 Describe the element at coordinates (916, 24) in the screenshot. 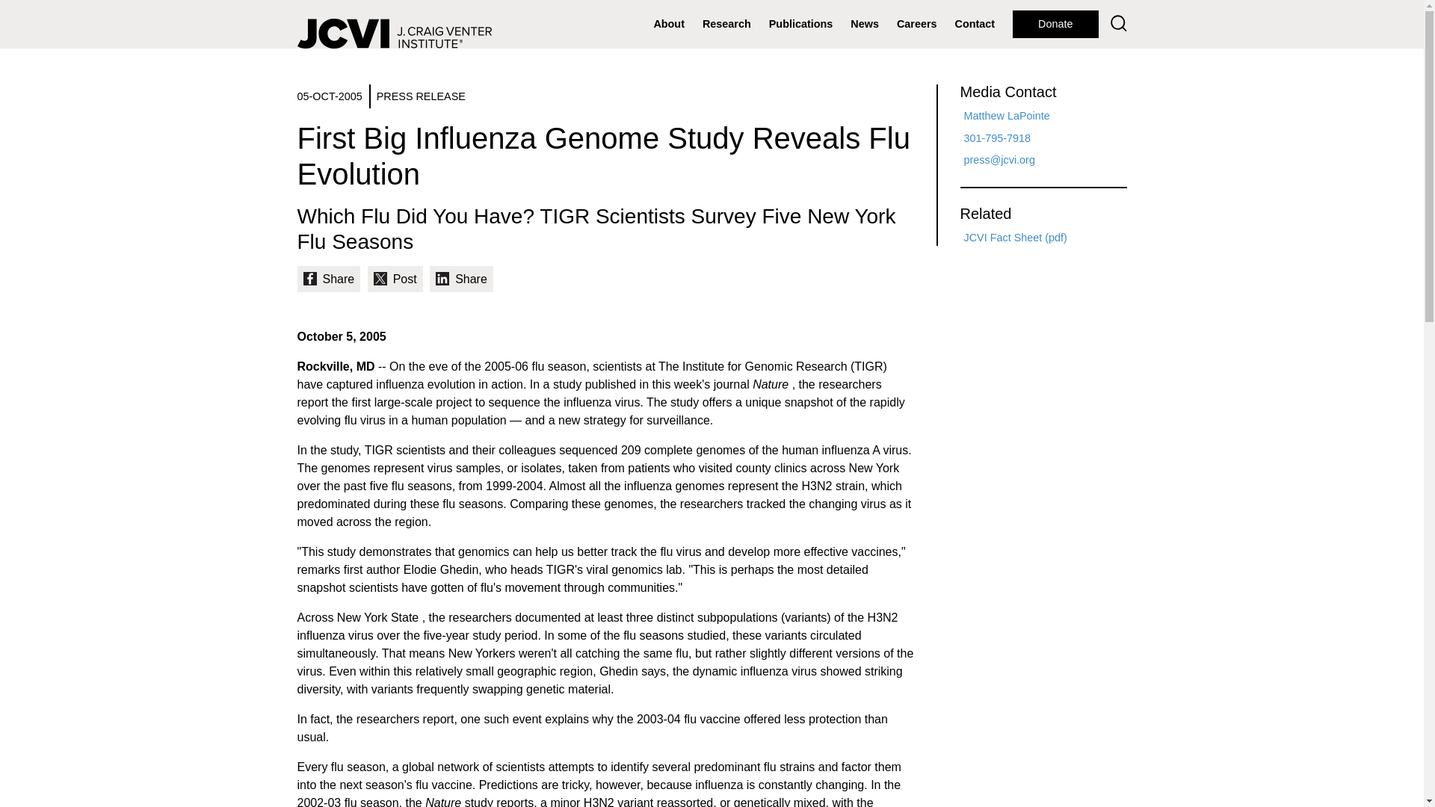

I see `Careers` at that location.